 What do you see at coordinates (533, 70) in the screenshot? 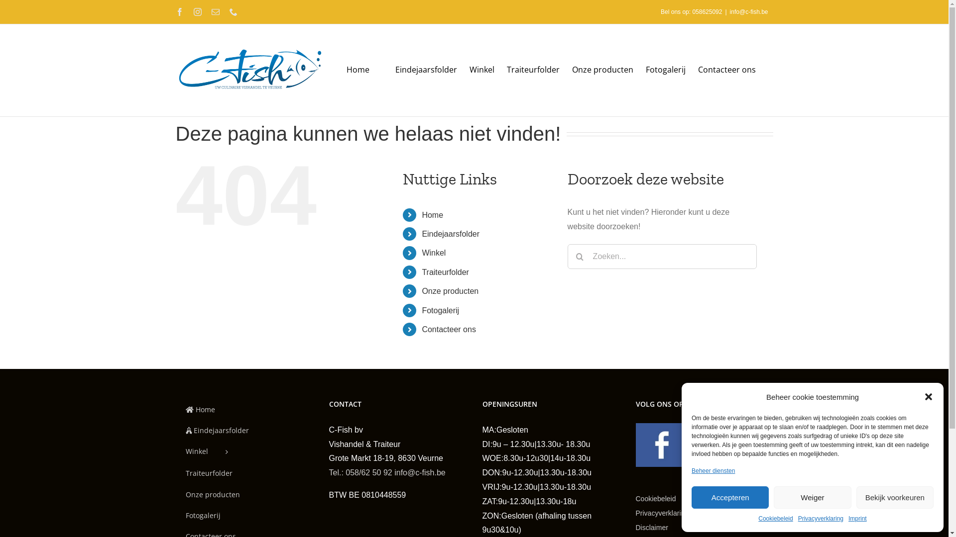
I see `Traiteurfolder` at bounding box center [533, 70].